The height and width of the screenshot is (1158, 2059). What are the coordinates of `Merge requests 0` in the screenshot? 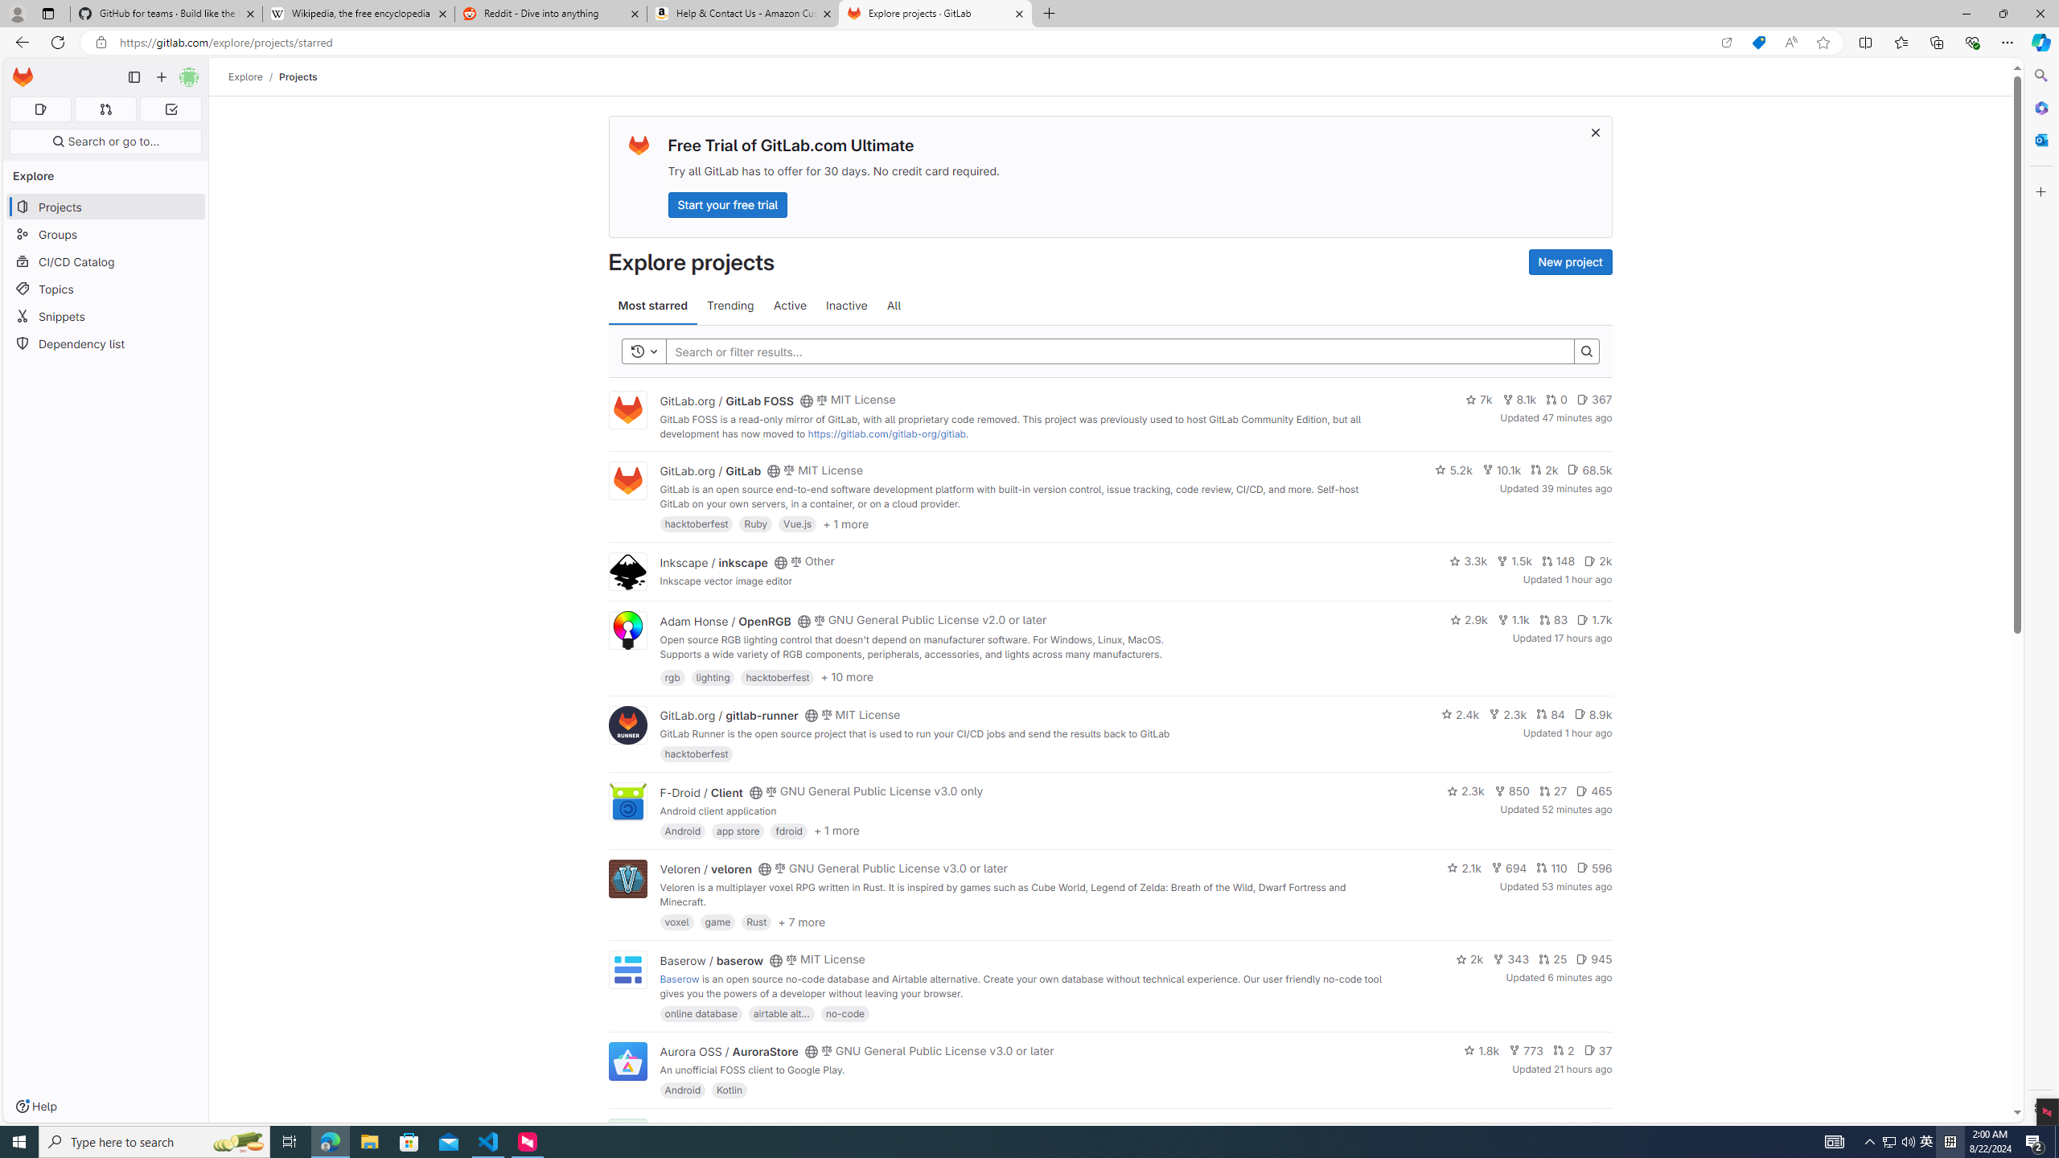 It's located at (105, 109).